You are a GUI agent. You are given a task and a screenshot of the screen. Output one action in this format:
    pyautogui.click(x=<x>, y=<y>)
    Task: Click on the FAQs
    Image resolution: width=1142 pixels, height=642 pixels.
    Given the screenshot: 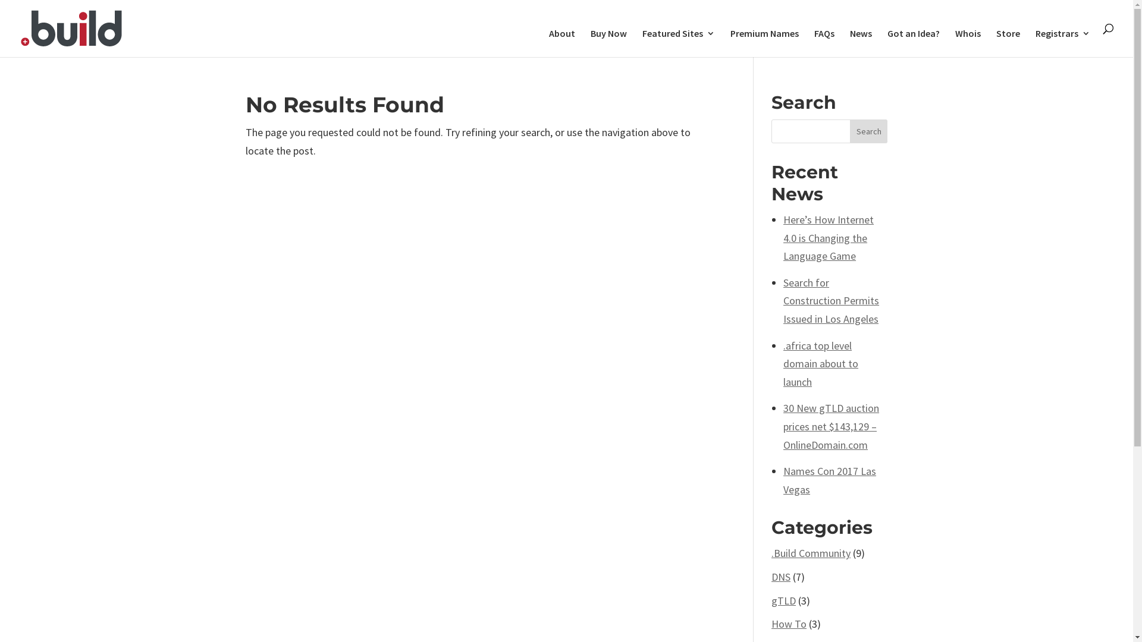 What is the action you would take?
    pyautogui.click(x=824, y=43)
    